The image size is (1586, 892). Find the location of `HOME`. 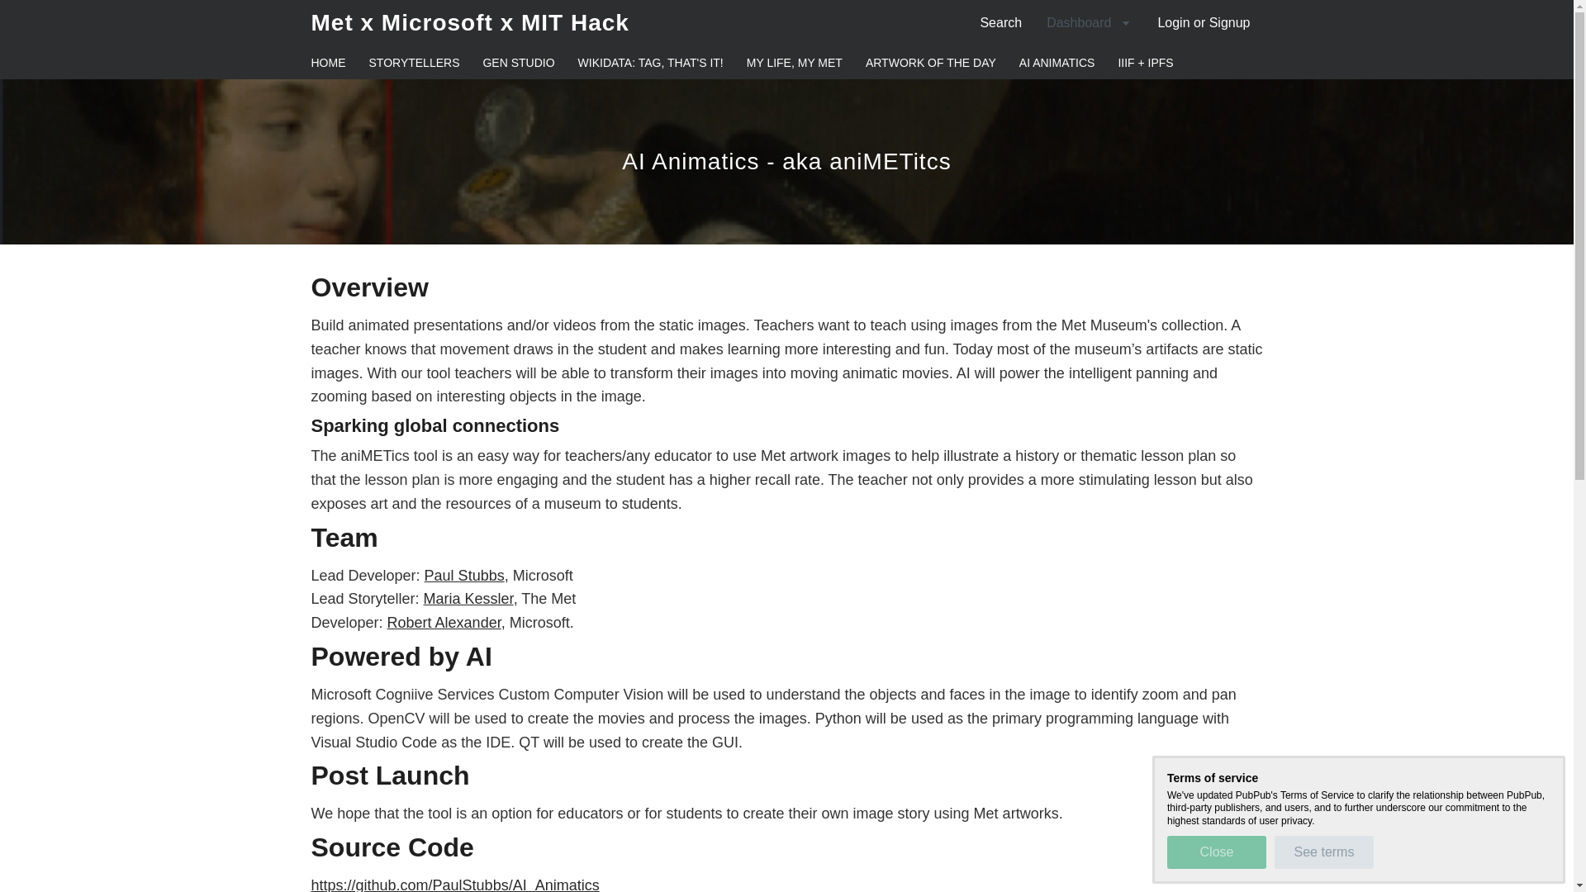

HOME is located at coordinates (328, 63).